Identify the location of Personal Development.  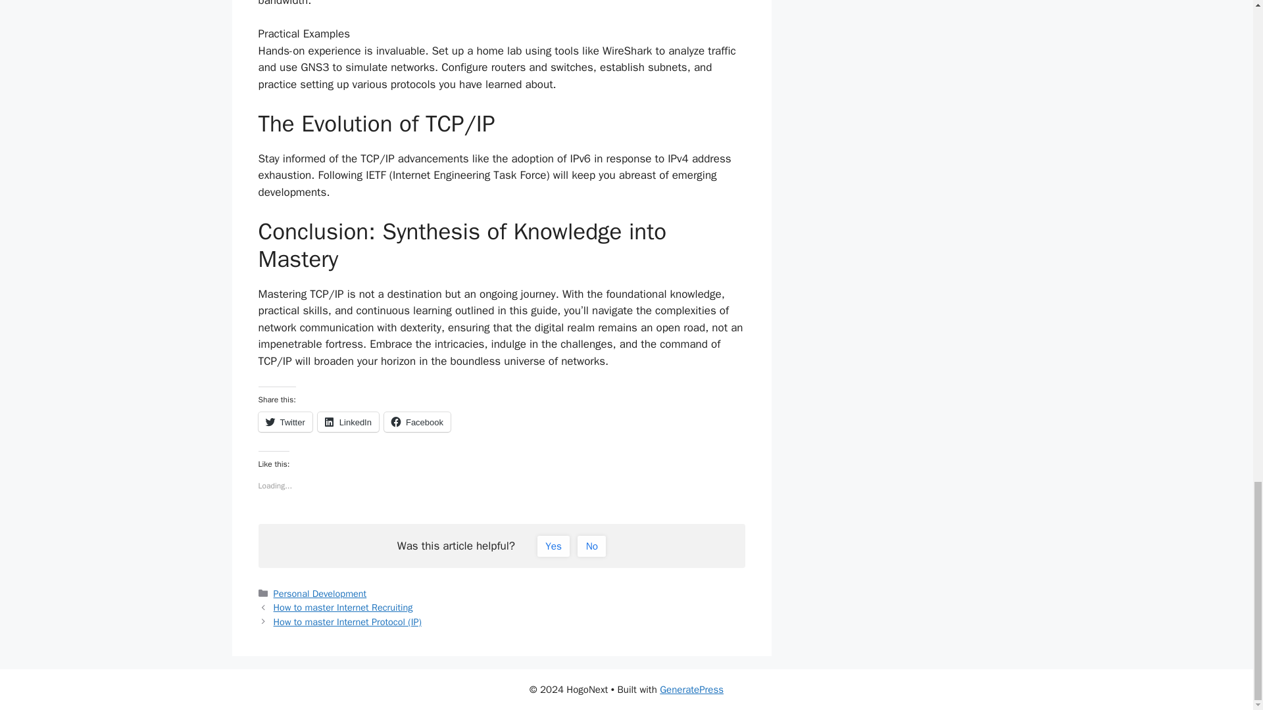
(320, 593).